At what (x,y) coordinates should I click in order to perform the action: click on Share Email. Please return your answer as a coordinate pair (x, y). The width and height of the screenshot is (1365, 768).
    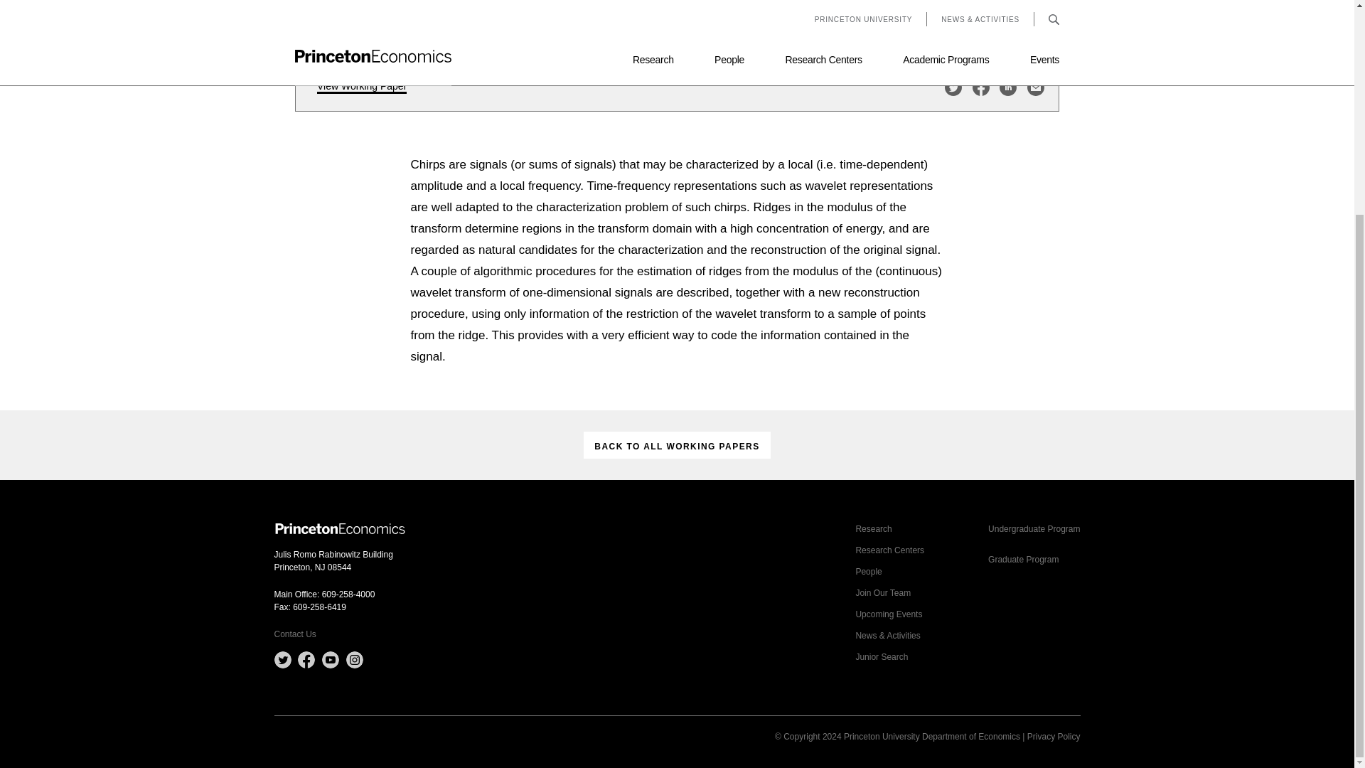
    Looking at the image, I should click on (1035, 87).